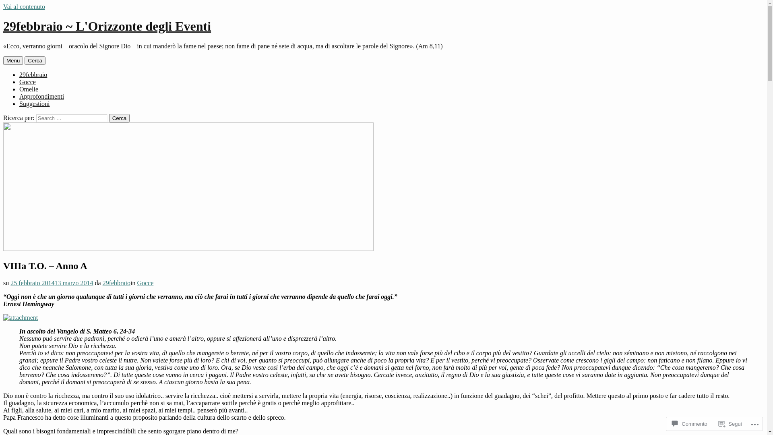 The height and width of the screenshot is (435, 773). Describe the element at coordinates (730, 424) in the screenshot. I see `Segui` at that location.